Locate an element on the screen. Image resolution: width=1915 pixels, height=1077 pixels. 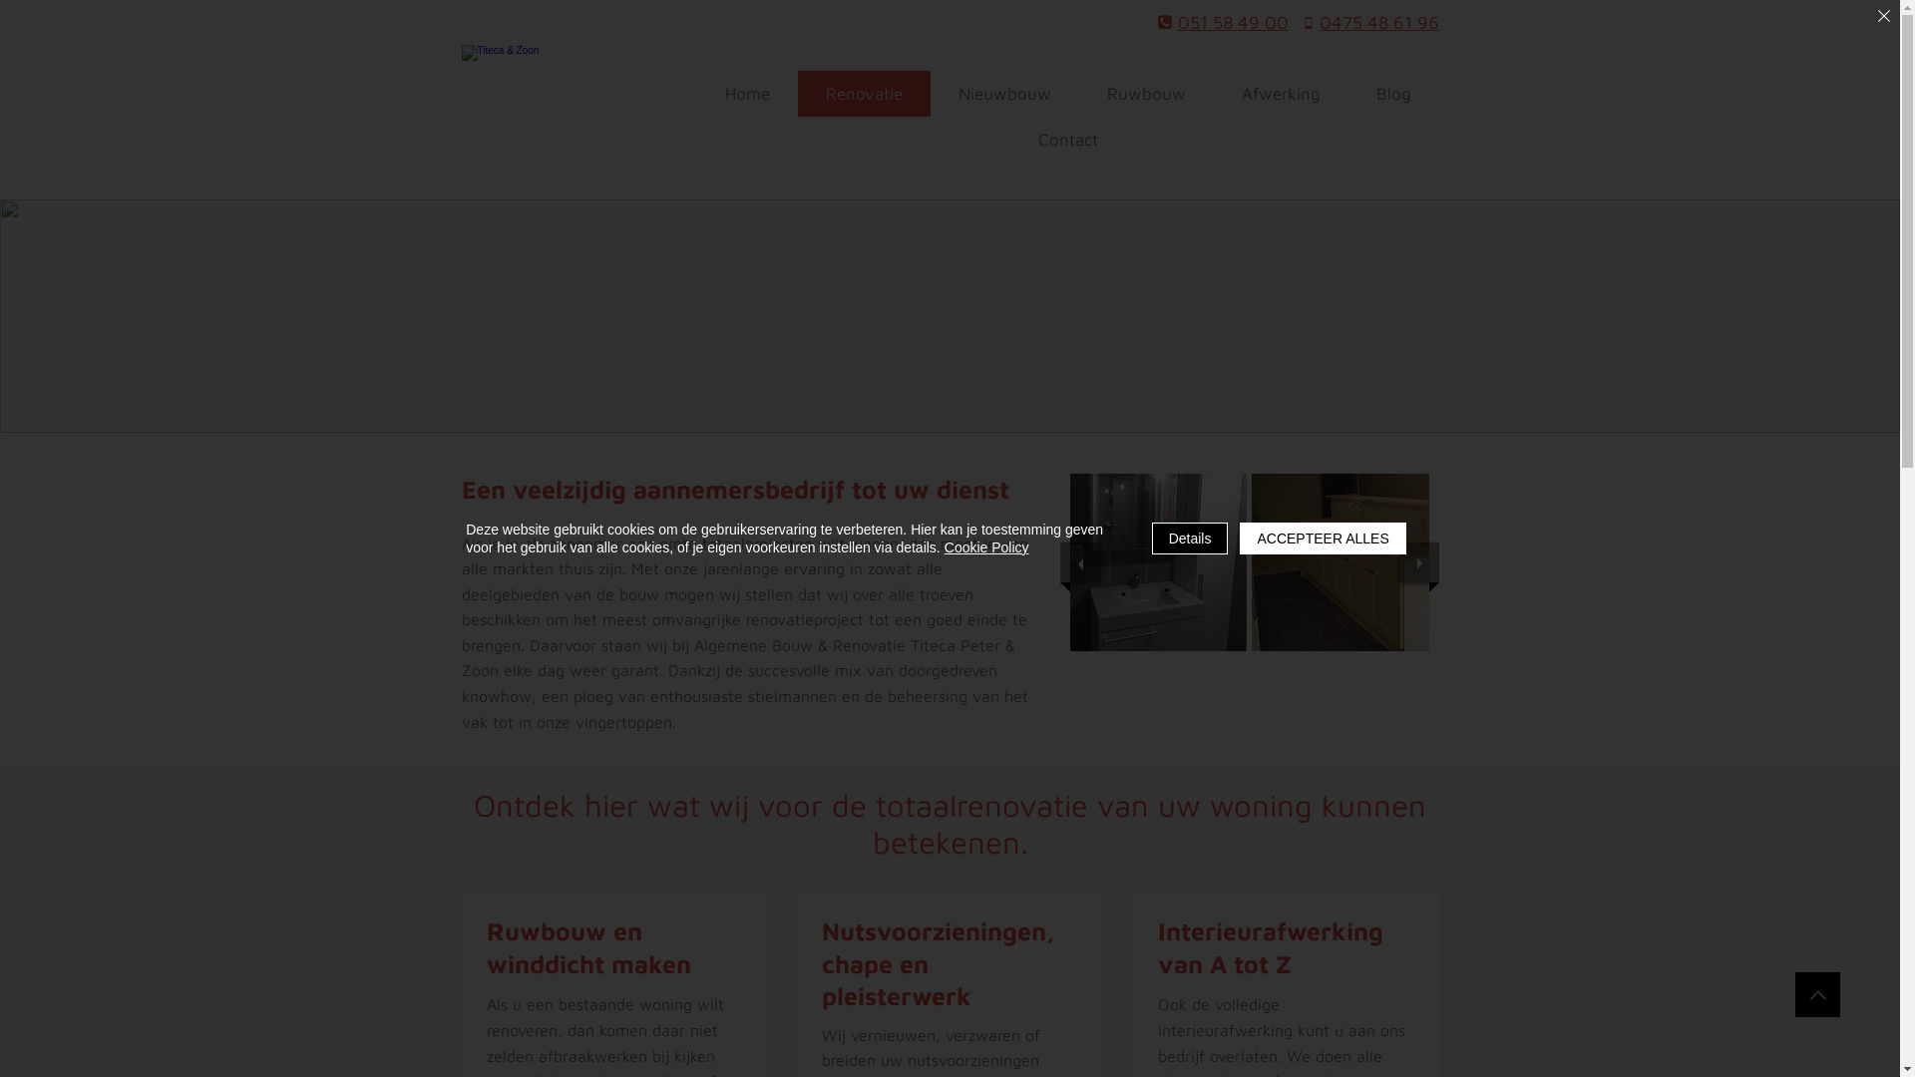
051 58 49 00 is located at coordinates (1223, 22).